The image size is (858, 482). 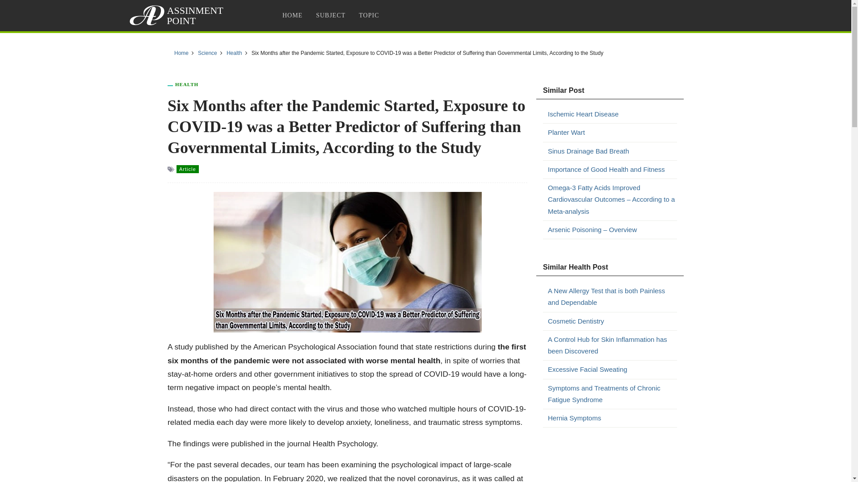 What do you see at coordinates (612, 321) in the screenshot?
I see `Cosmetic Dentistry` at bounding box center [612, 321].